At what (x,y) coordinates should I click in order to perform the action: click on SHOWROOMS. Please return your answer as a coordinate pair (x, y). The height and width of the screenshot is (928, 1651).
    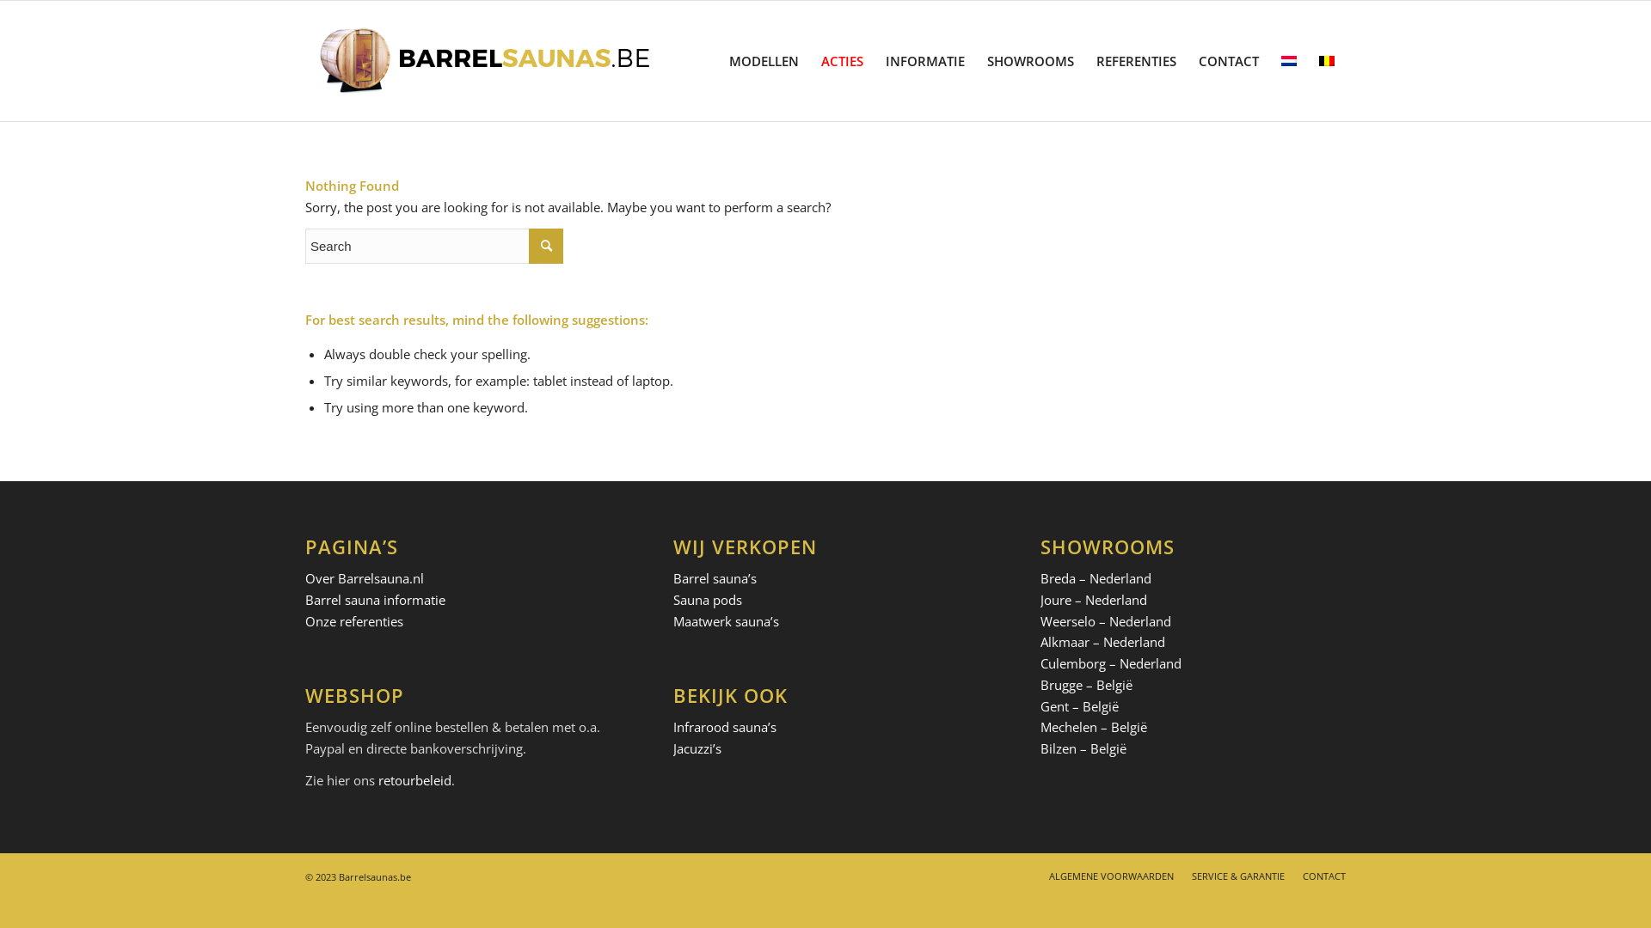
    Looking at the image, I should click on (1030, 61).